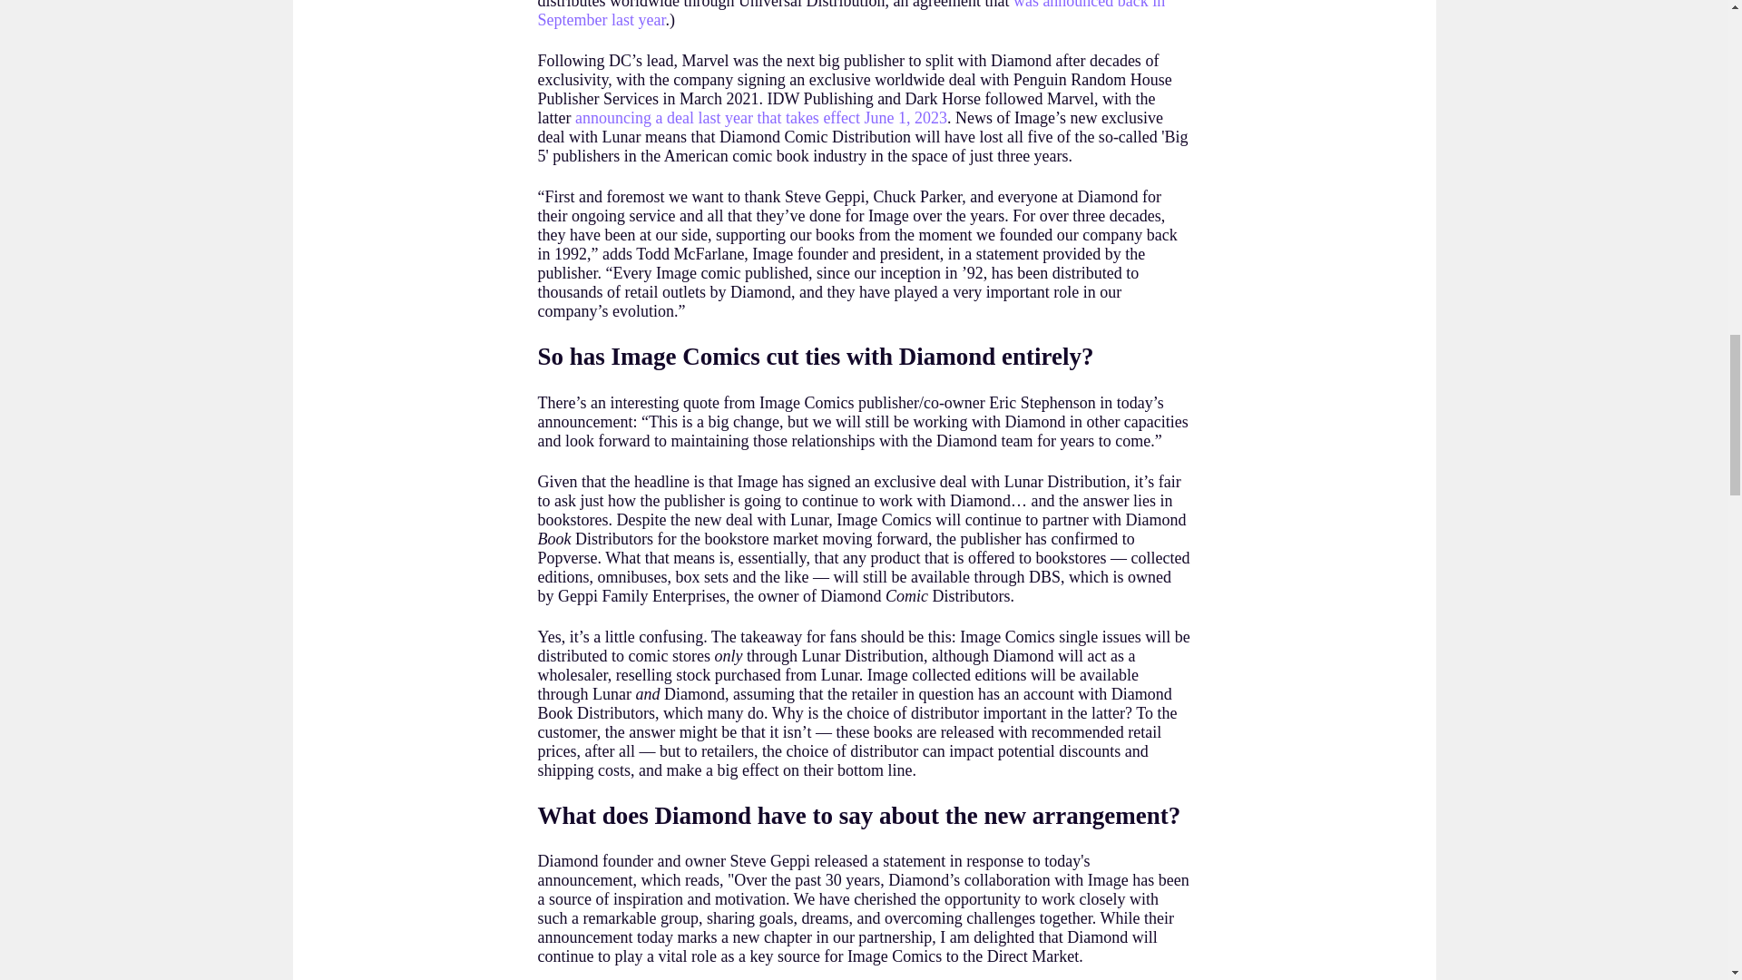 This screenshot has height=980, width=1742. I want to click on was announced back in September last year, so click(851, 15).